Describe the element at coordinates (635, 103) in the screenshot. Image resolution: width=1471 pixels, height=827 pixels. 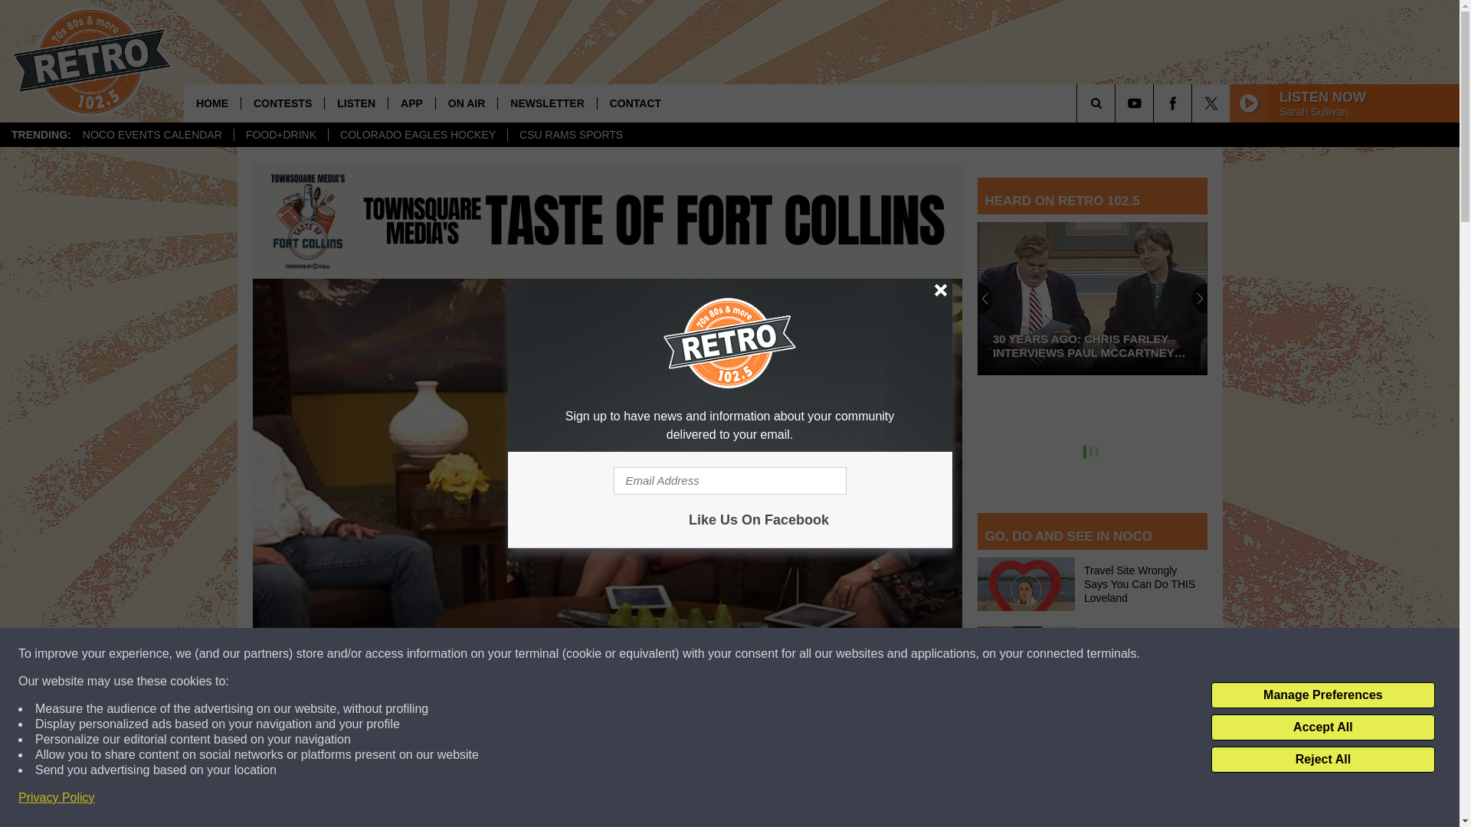
I see `CONTACT` at that location.